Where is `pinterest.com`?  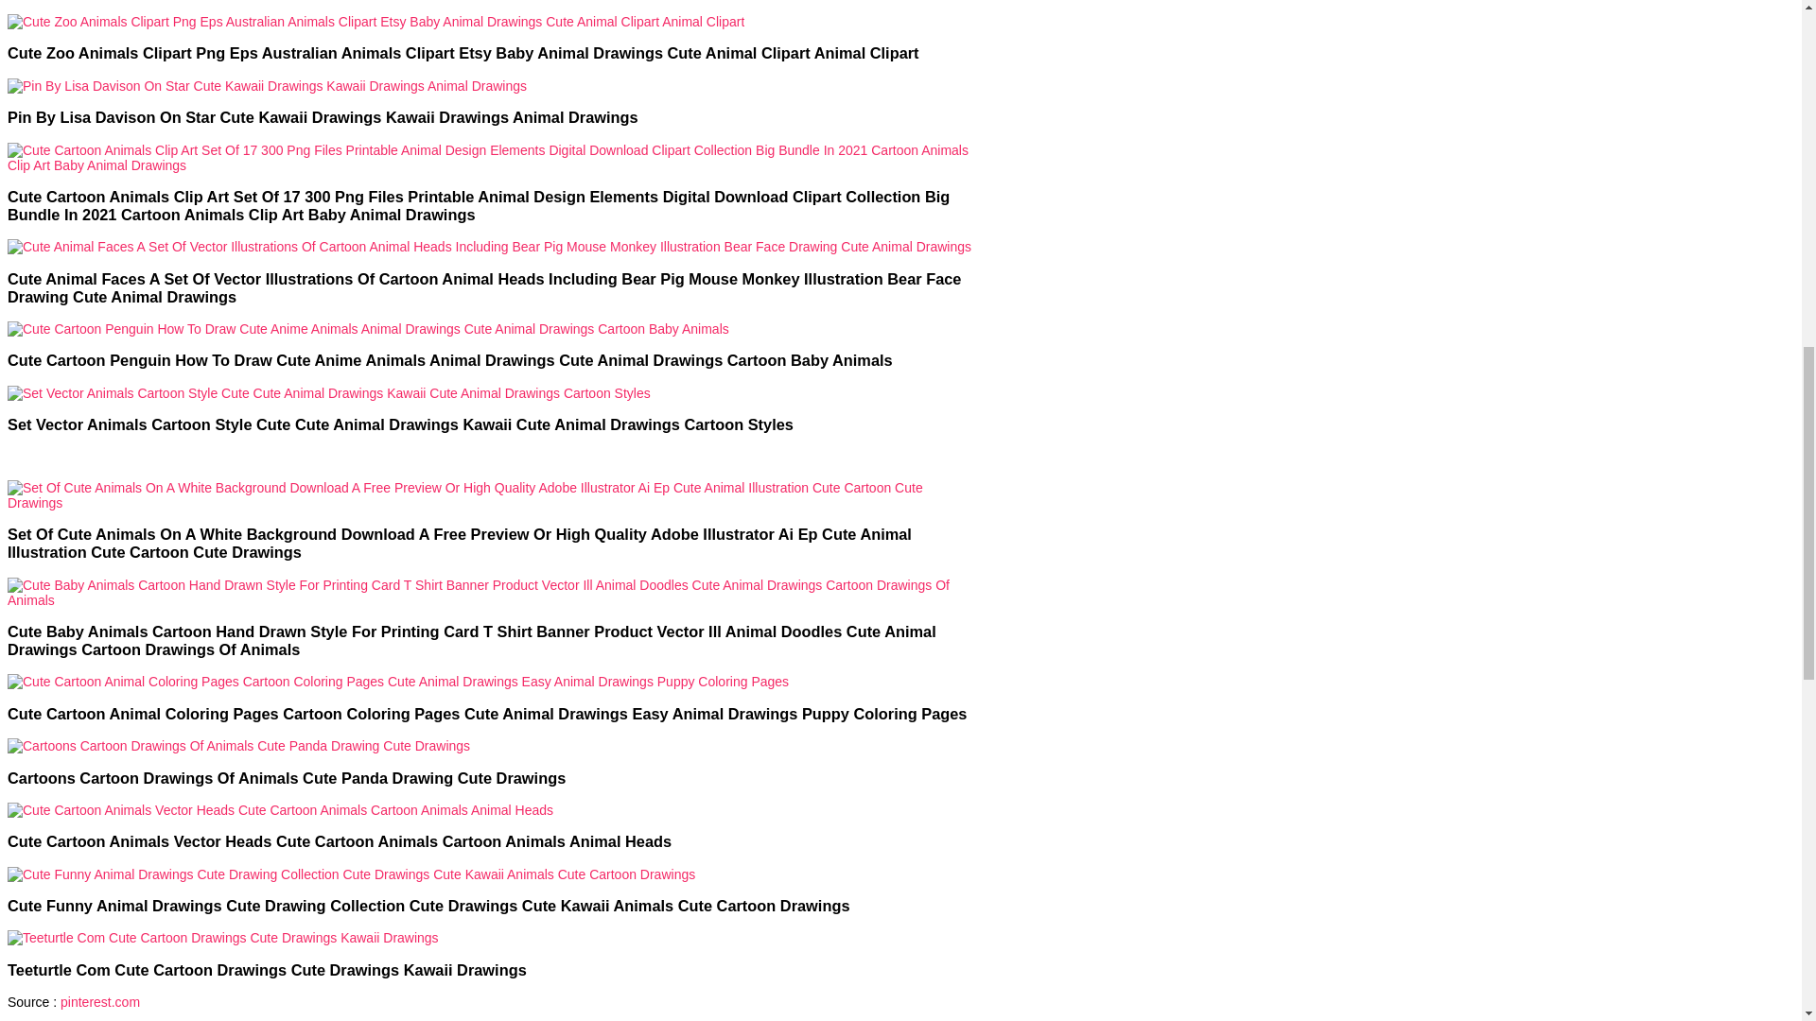
pinterest.com is located at coordinates (99, 1002).